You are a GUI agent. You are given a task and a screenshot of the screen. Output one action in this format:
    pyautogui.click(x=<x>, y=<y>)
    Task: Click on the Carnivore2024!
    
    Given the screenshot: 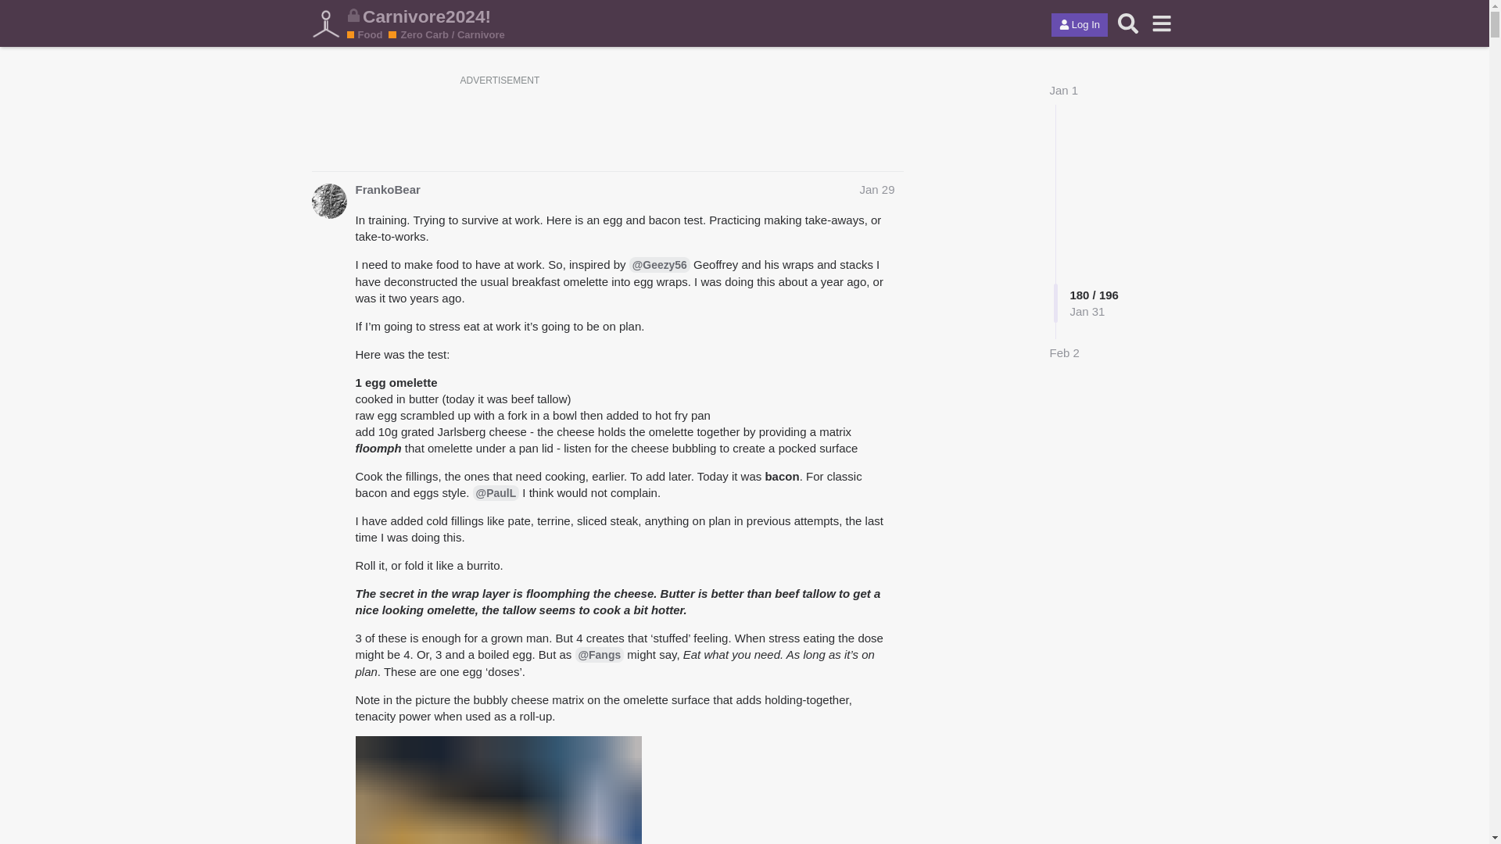 What is the action you would take?
    pyautogui.click(x=696, y=16)
    